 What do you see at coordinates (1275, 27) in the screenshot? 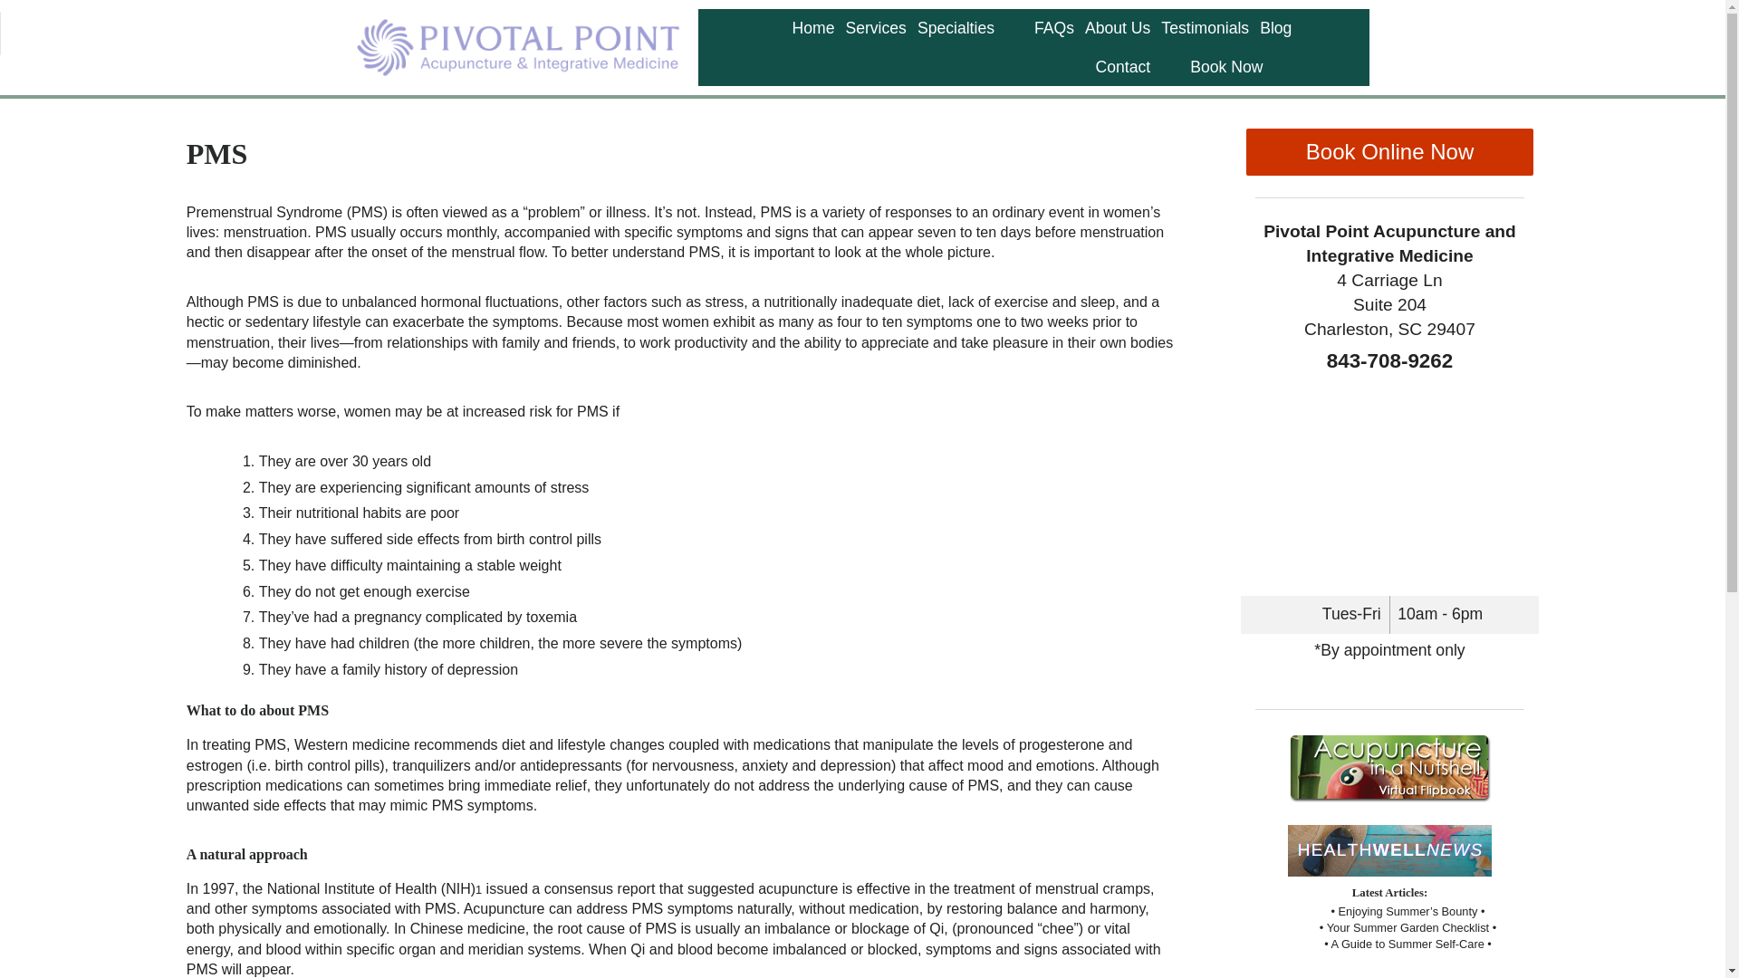
I see `Blog` at bounding box center [1275, 27].